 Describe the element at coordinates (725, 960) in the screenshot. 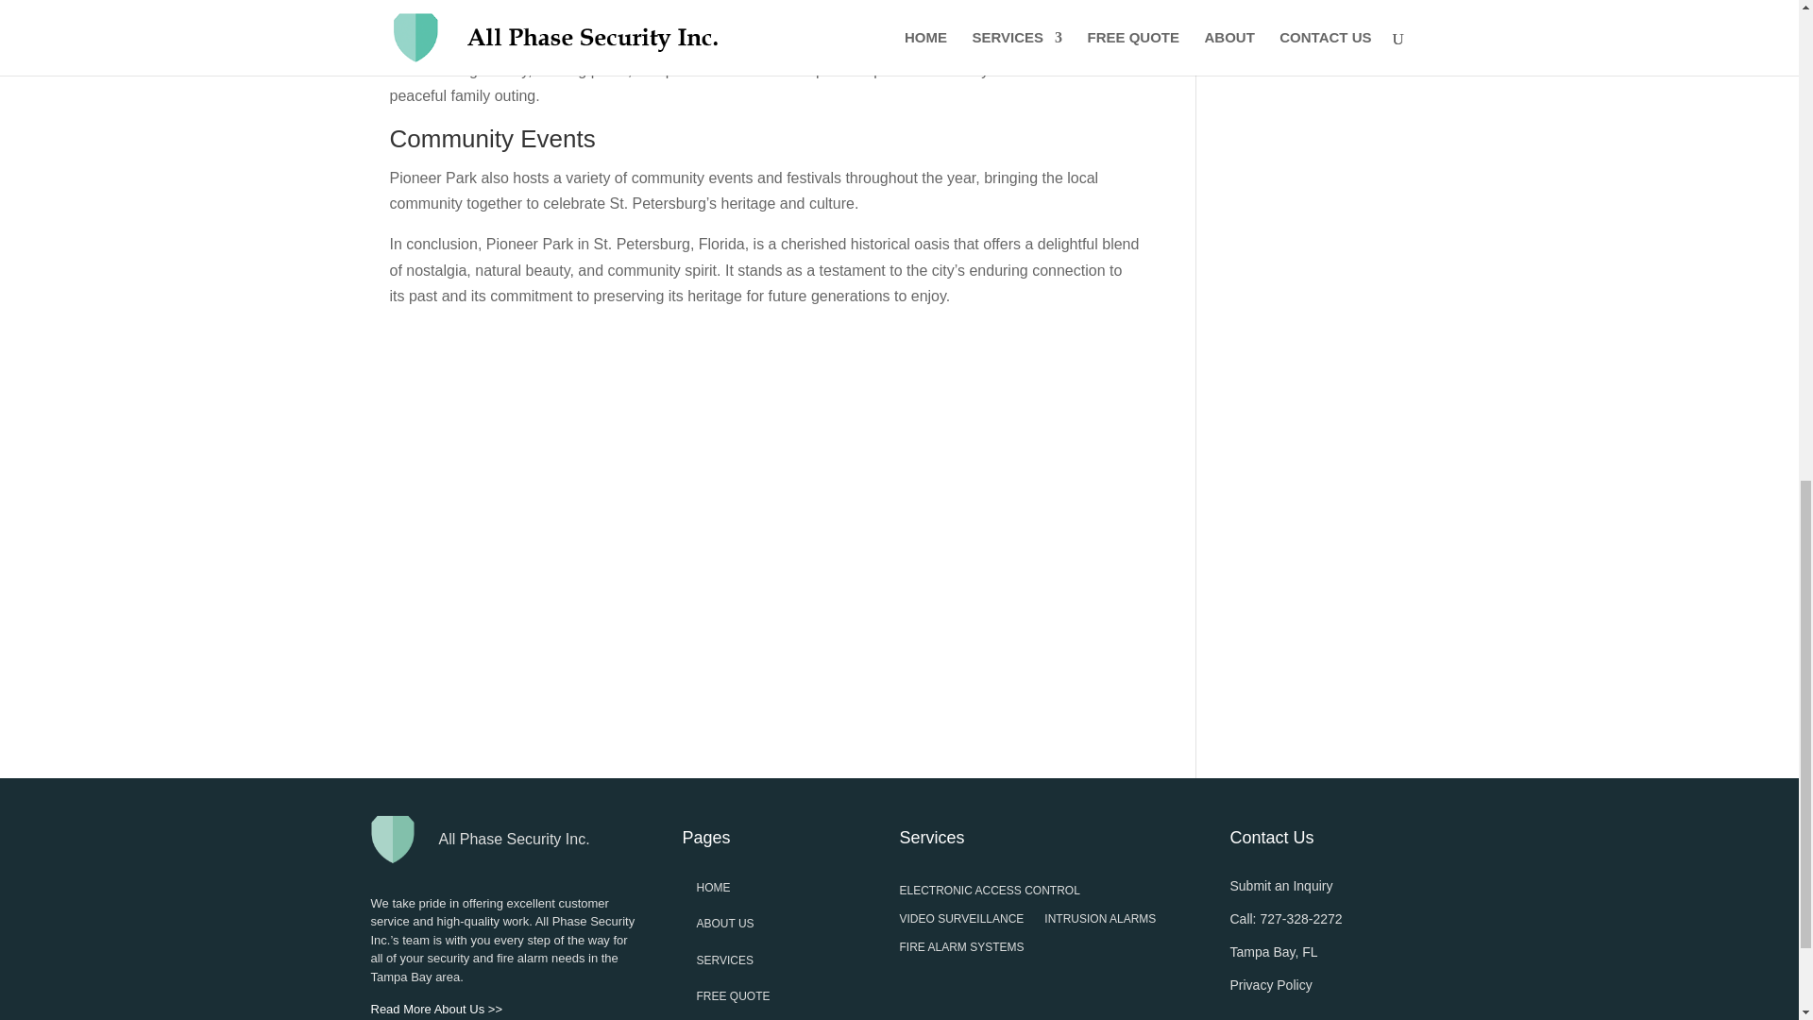

I see `SERVICES` at that location.